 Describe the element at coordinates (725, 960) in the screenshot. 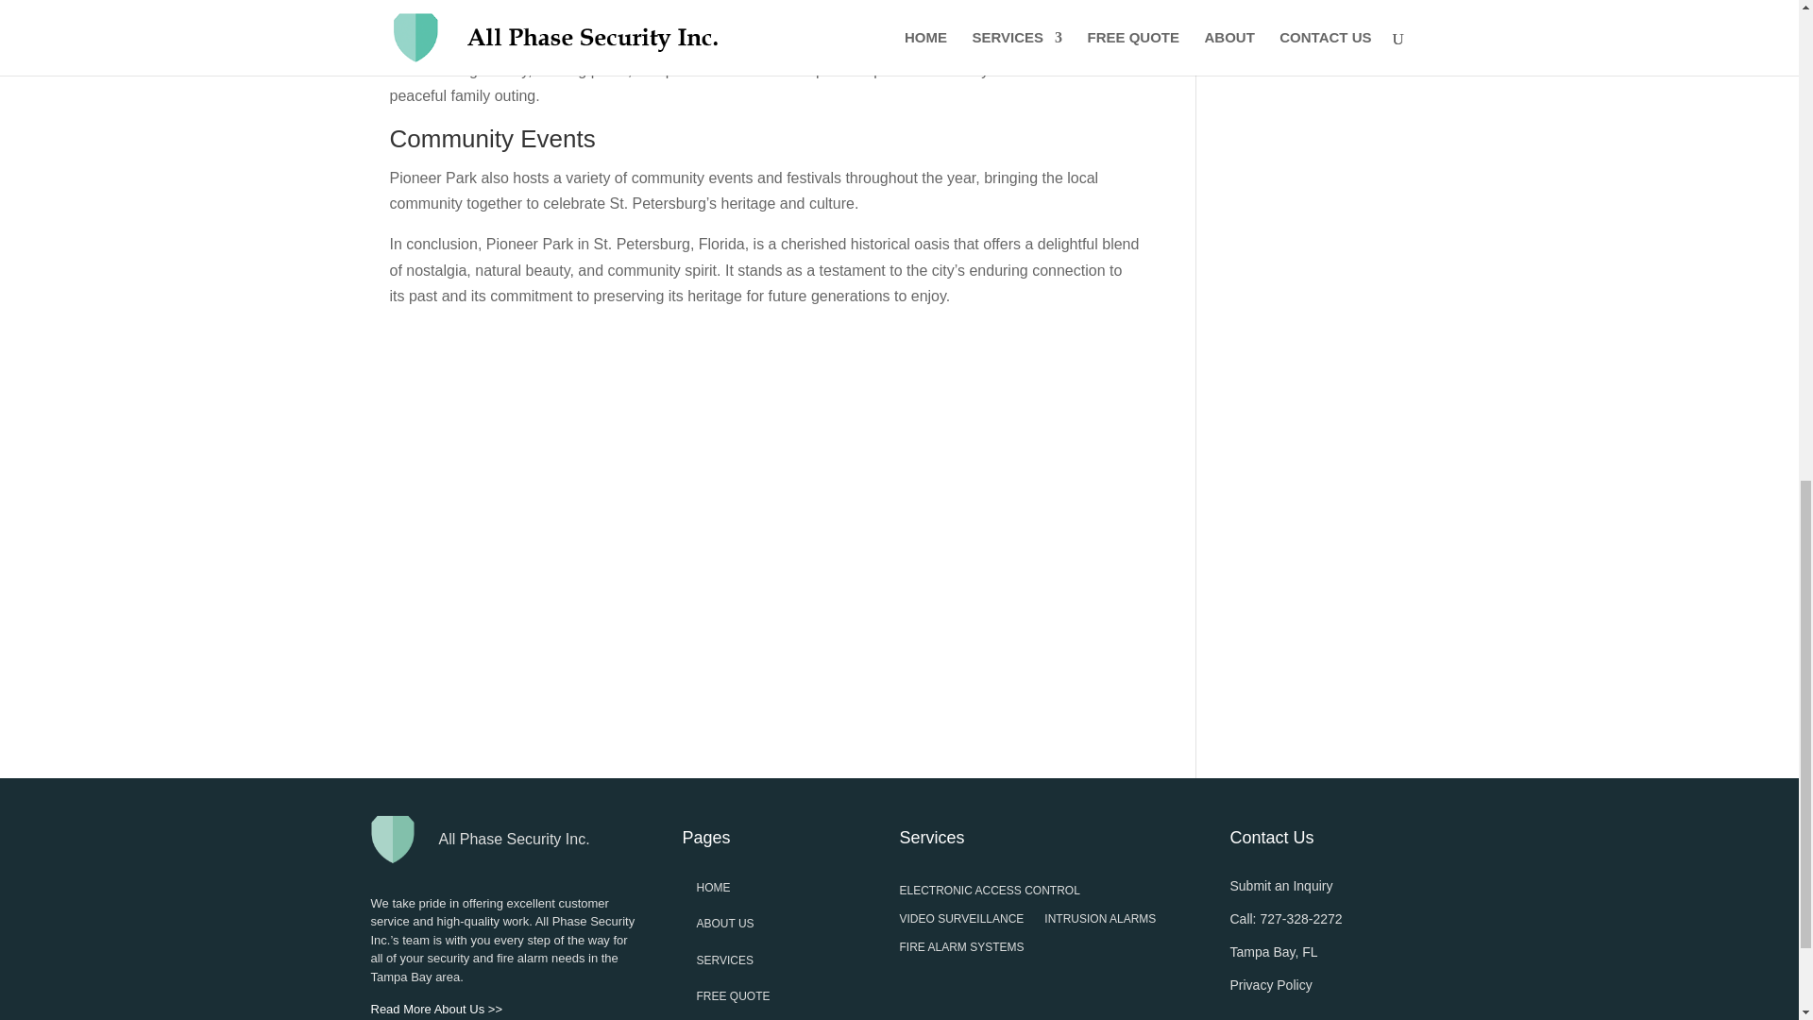

I see `SERVICES` at that location.